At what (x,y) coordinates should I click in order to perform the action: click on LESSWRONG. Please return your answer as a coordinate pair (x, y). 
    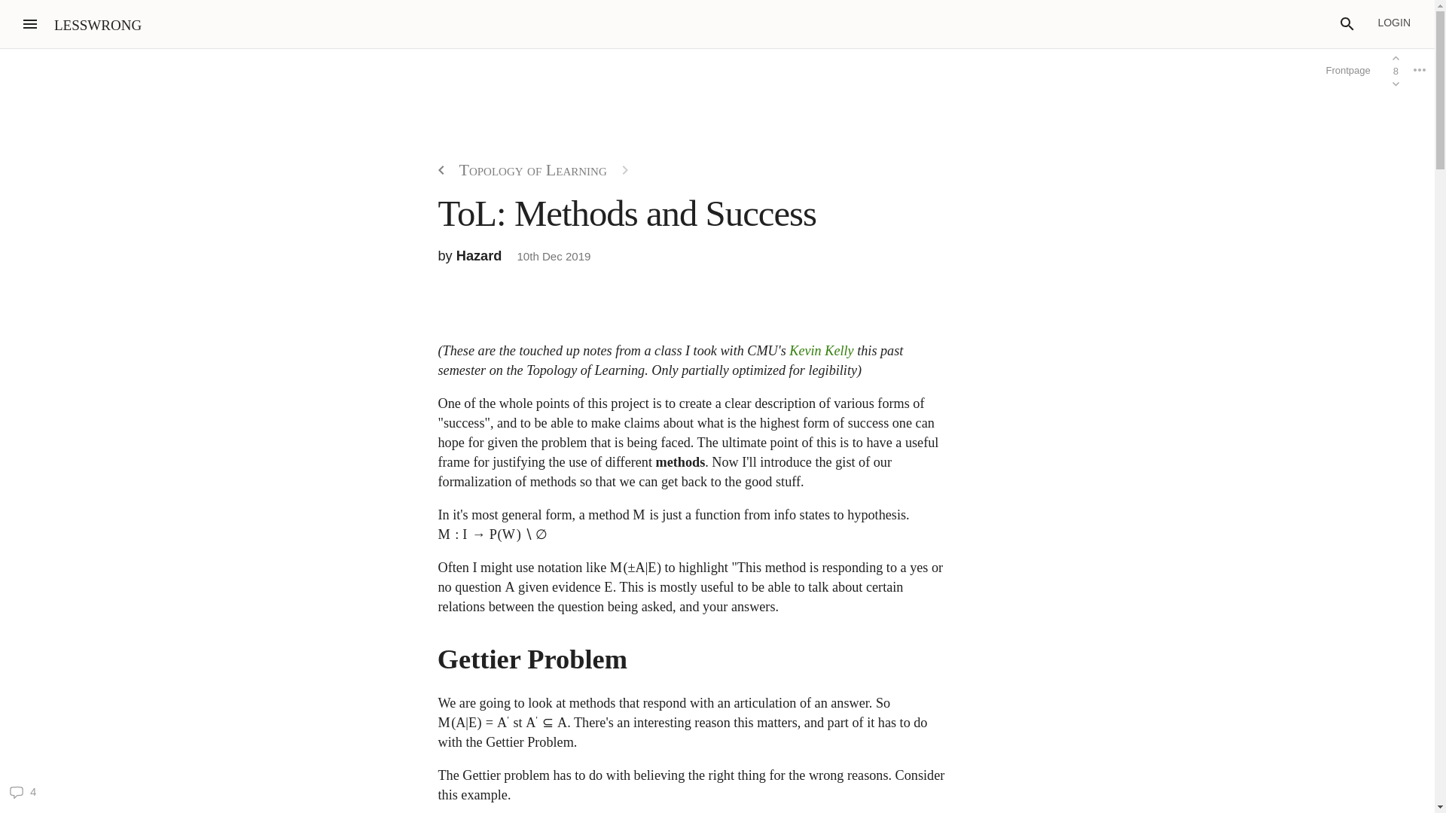
    Looking at the image, I should click on (98, 25).